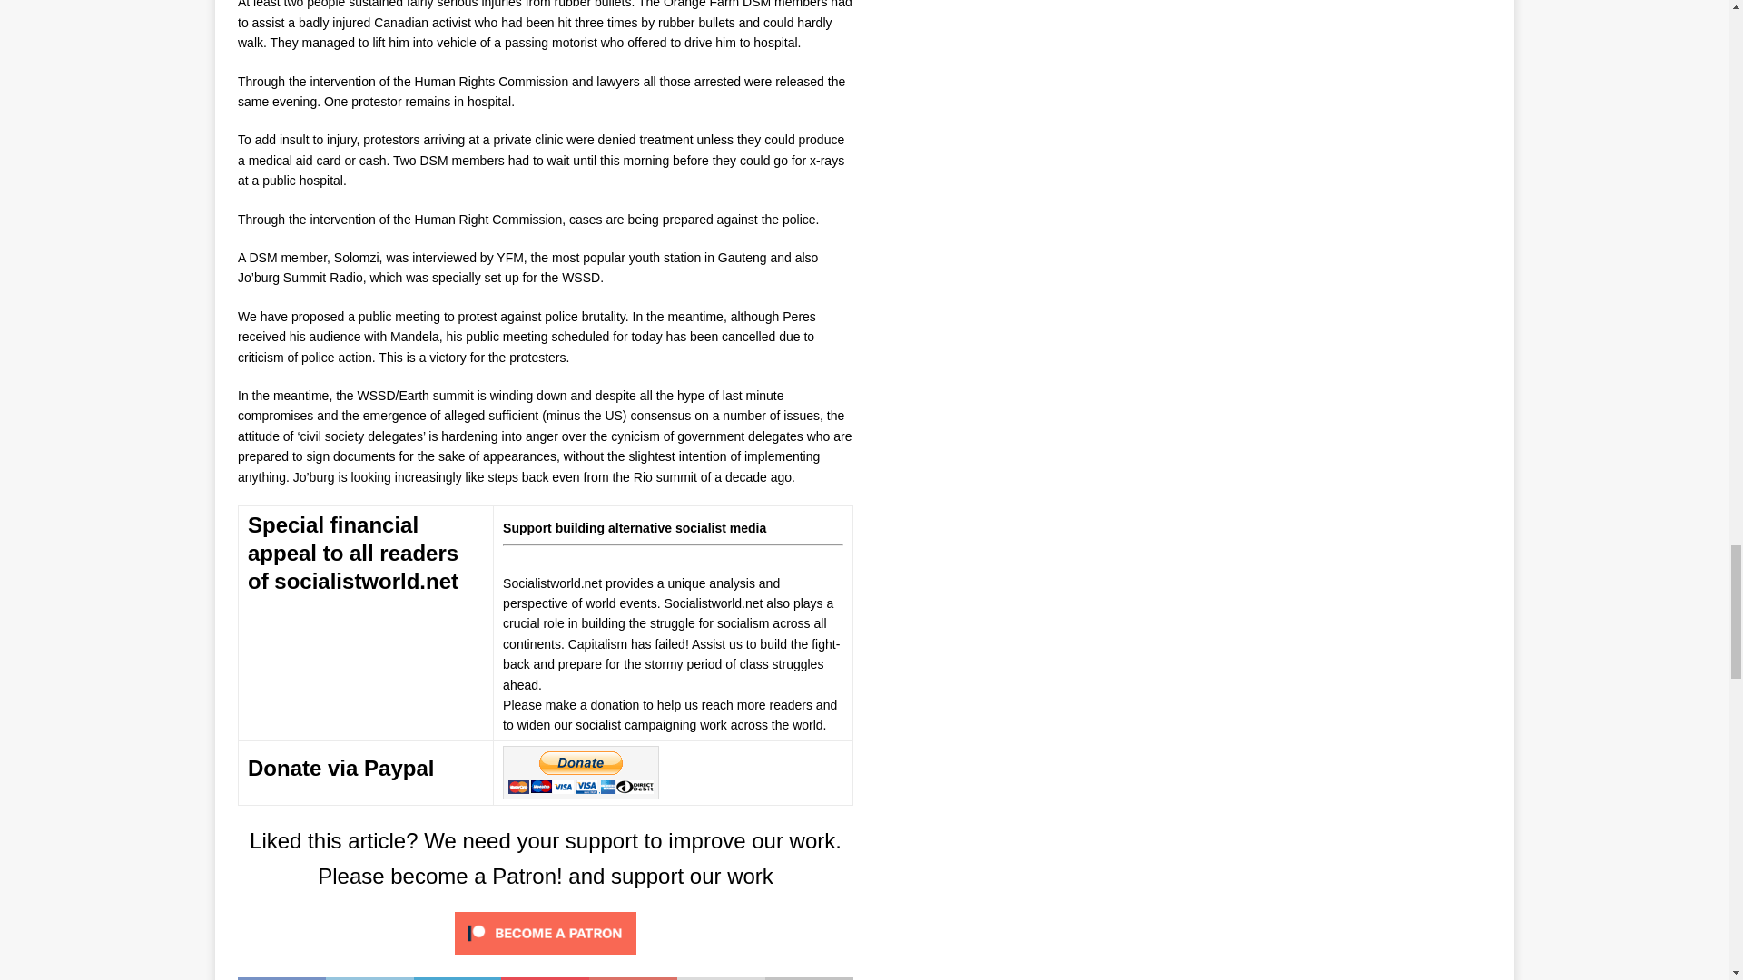  Describe the element at coordinates (581, 772) in the screenshot. I see `PayPal - The safer, easier way to pay online!` at that location.